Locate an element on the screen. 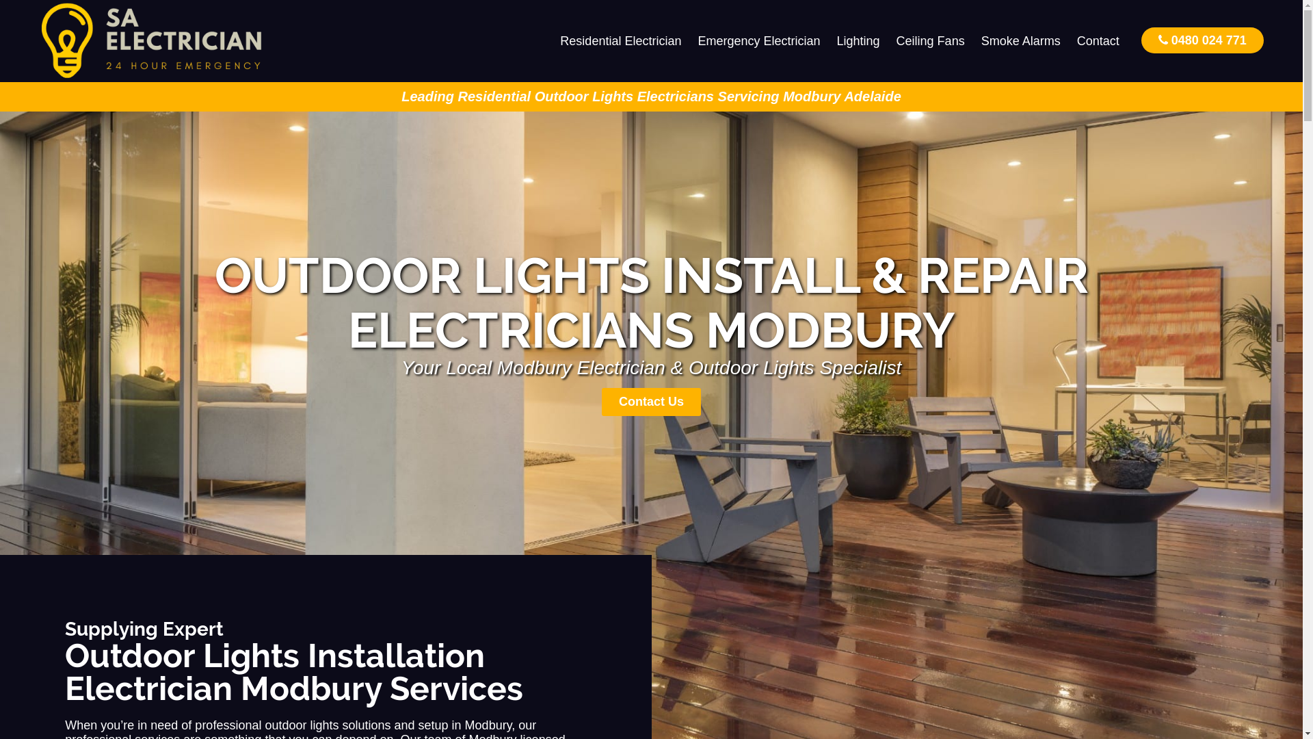  Contact Us is located at coordinates (651, 402).